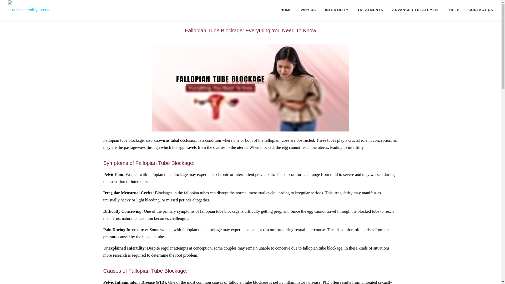 The width and height of the screenshot is (505, 284). I want to click on CONTACT US, so click(479, 10).